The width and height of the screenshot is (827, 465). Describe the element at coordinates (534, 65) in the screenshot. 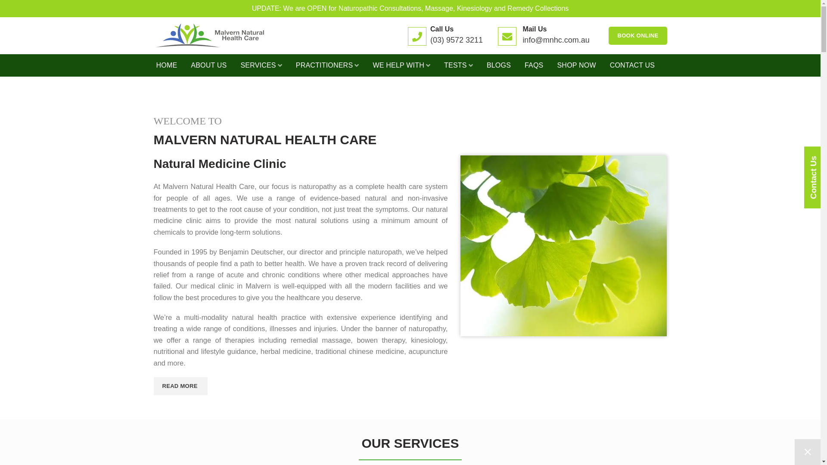

I see `FAQS` at that location.